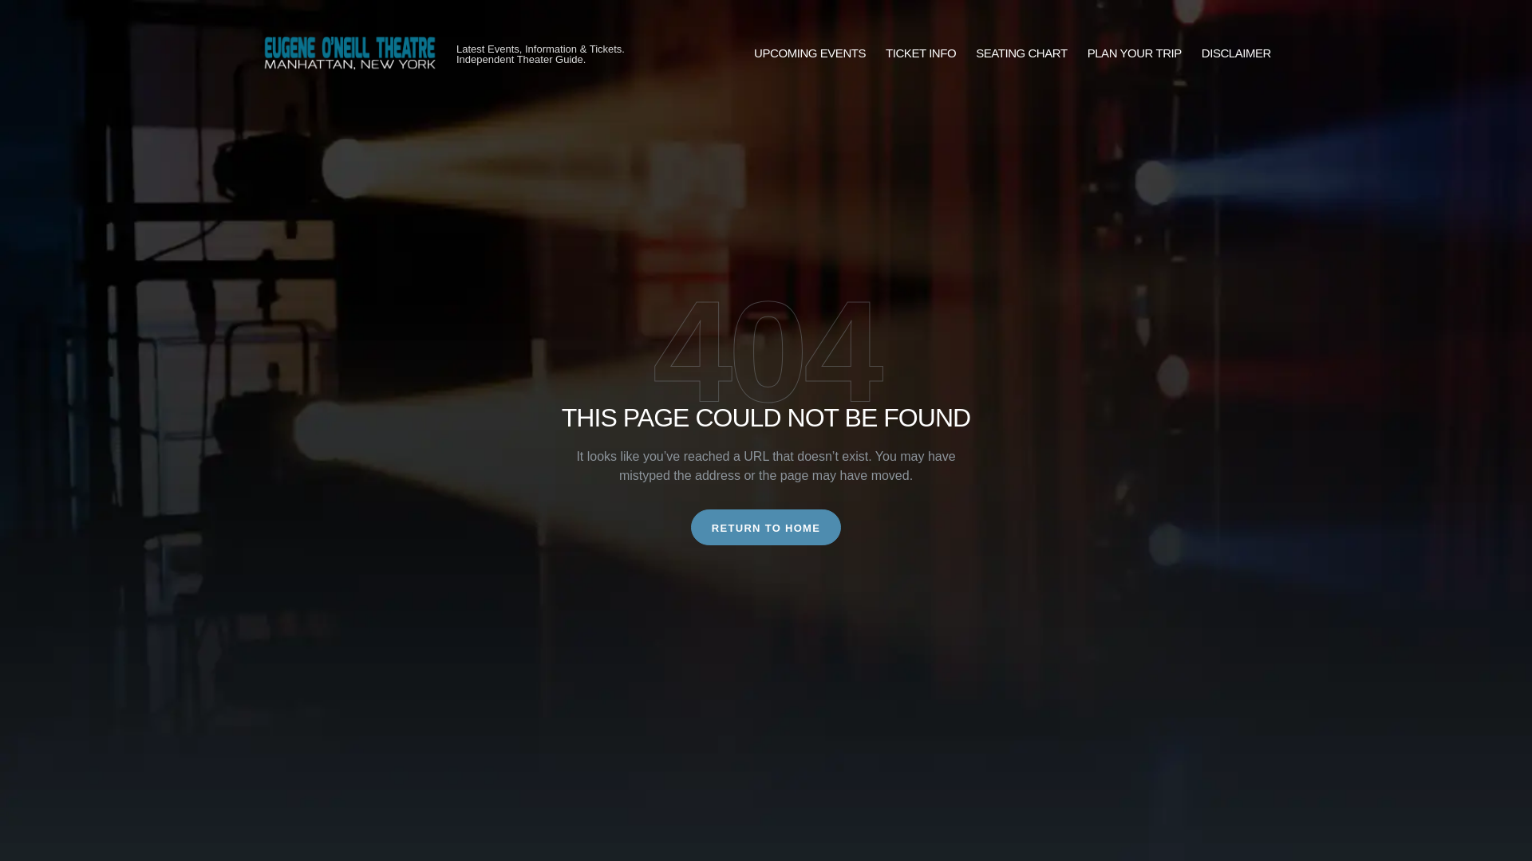  Describe the element at coordinates (1021, 53) in the screenshot. I see `SEATING CHART` at that location.